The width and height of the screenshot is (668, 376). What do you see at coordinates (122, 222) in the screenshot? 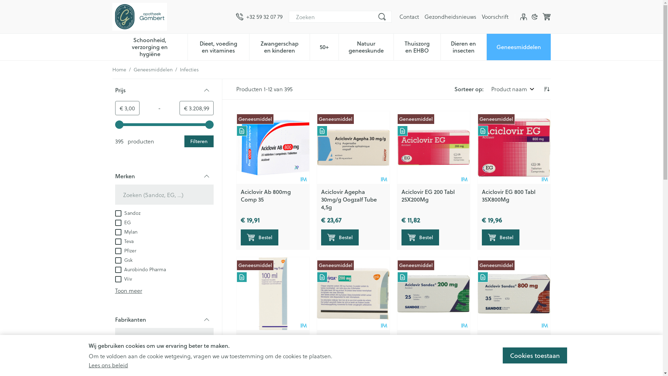
I see `EG` at bounding box center [122, 222].